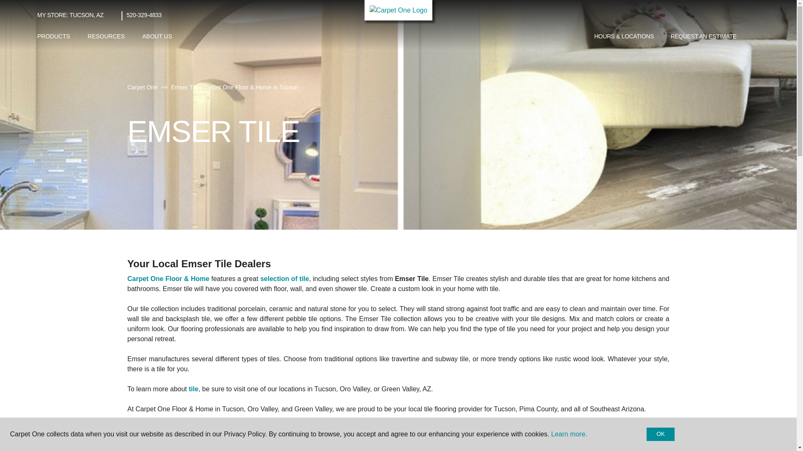 This screenshot has height=451, width=803. I want to click on REQUEST AN ESTIMATE, so click(703, 37).